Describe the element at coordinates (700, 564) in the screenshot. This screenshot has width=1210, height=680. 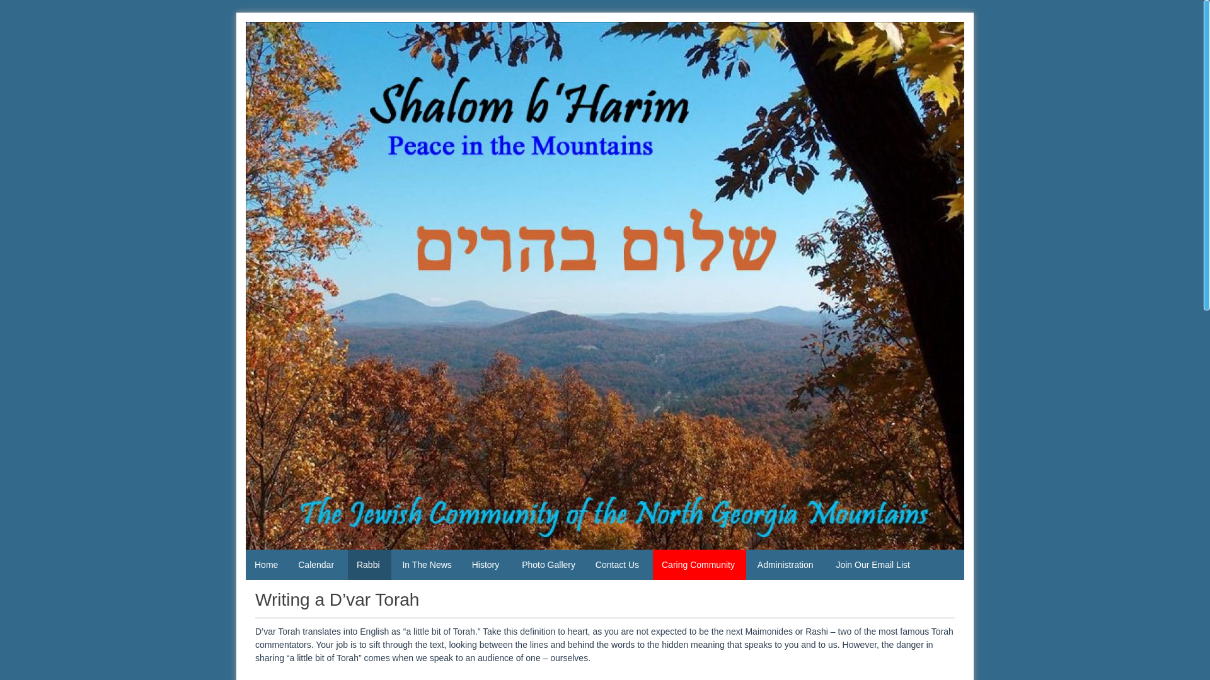
I see `Caring Community` at that location.